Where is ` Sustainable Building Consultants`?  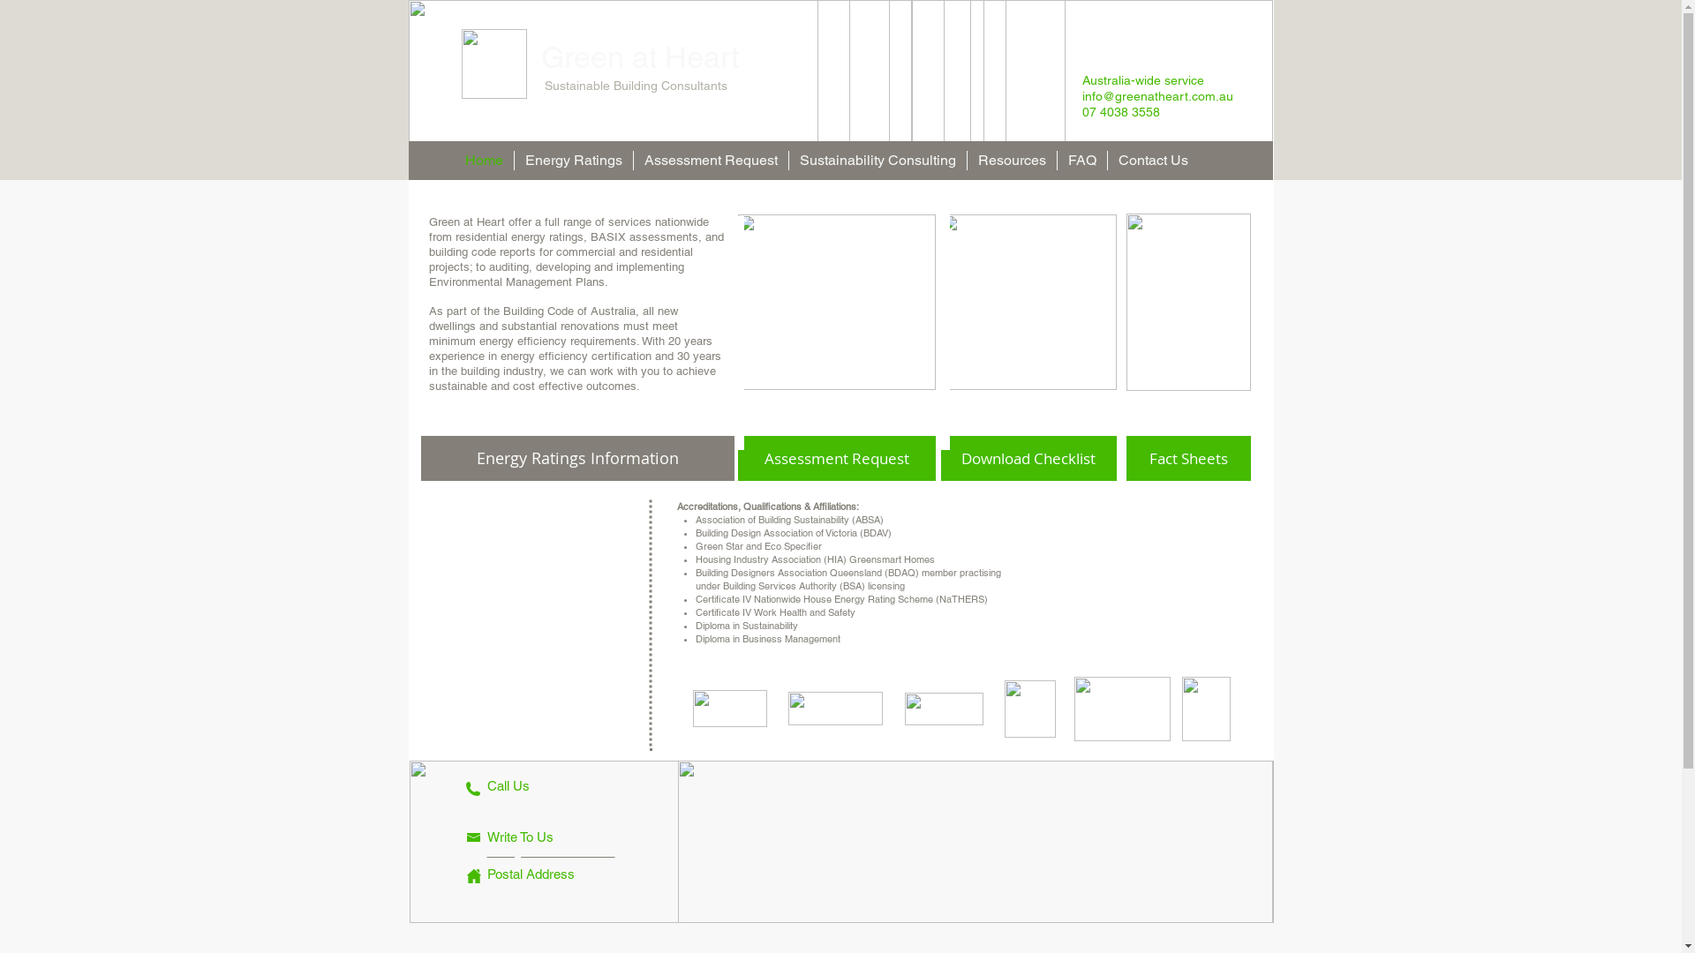
 Sustainable Building Consultants is located at coordinates (634, 86).